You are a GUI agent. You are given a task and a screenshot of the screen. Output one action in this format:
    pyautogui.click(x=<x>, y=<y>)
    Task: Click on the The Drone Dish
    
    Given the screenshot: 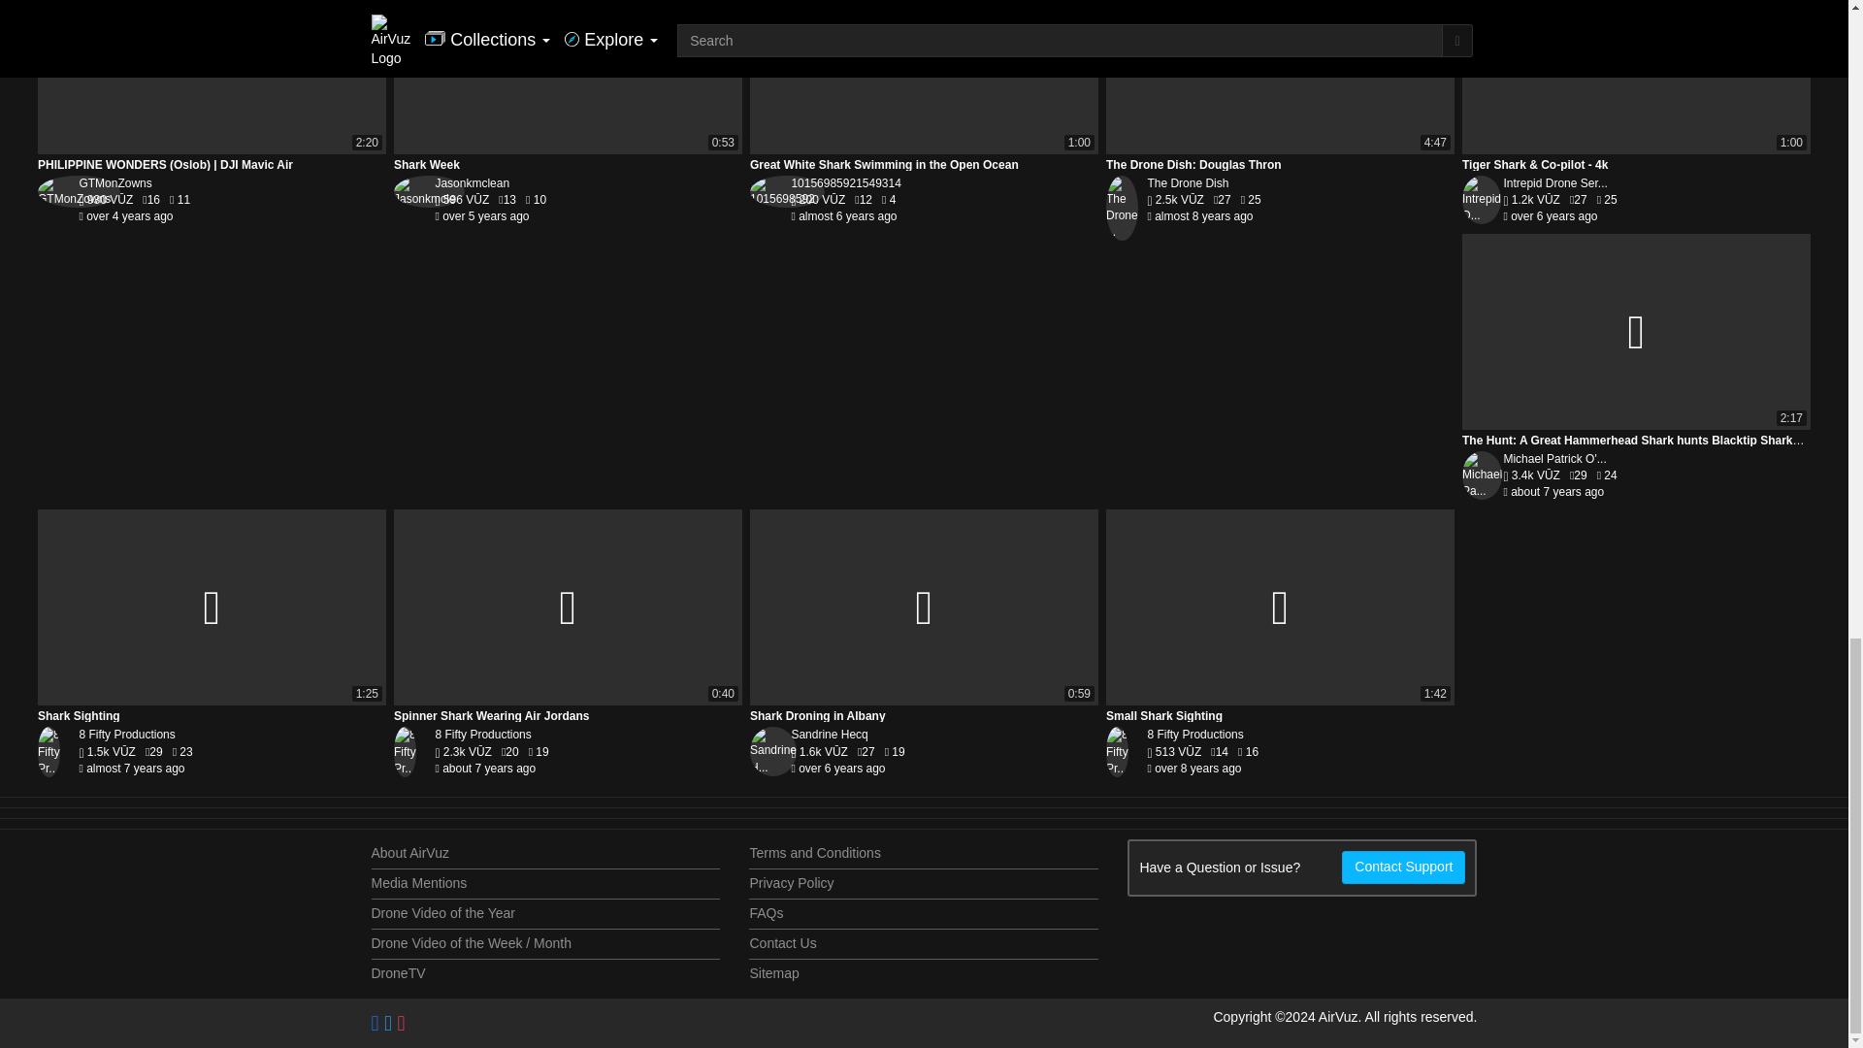 What is the action you would take?
    pyautogui.click(x=1188, y=182)
    